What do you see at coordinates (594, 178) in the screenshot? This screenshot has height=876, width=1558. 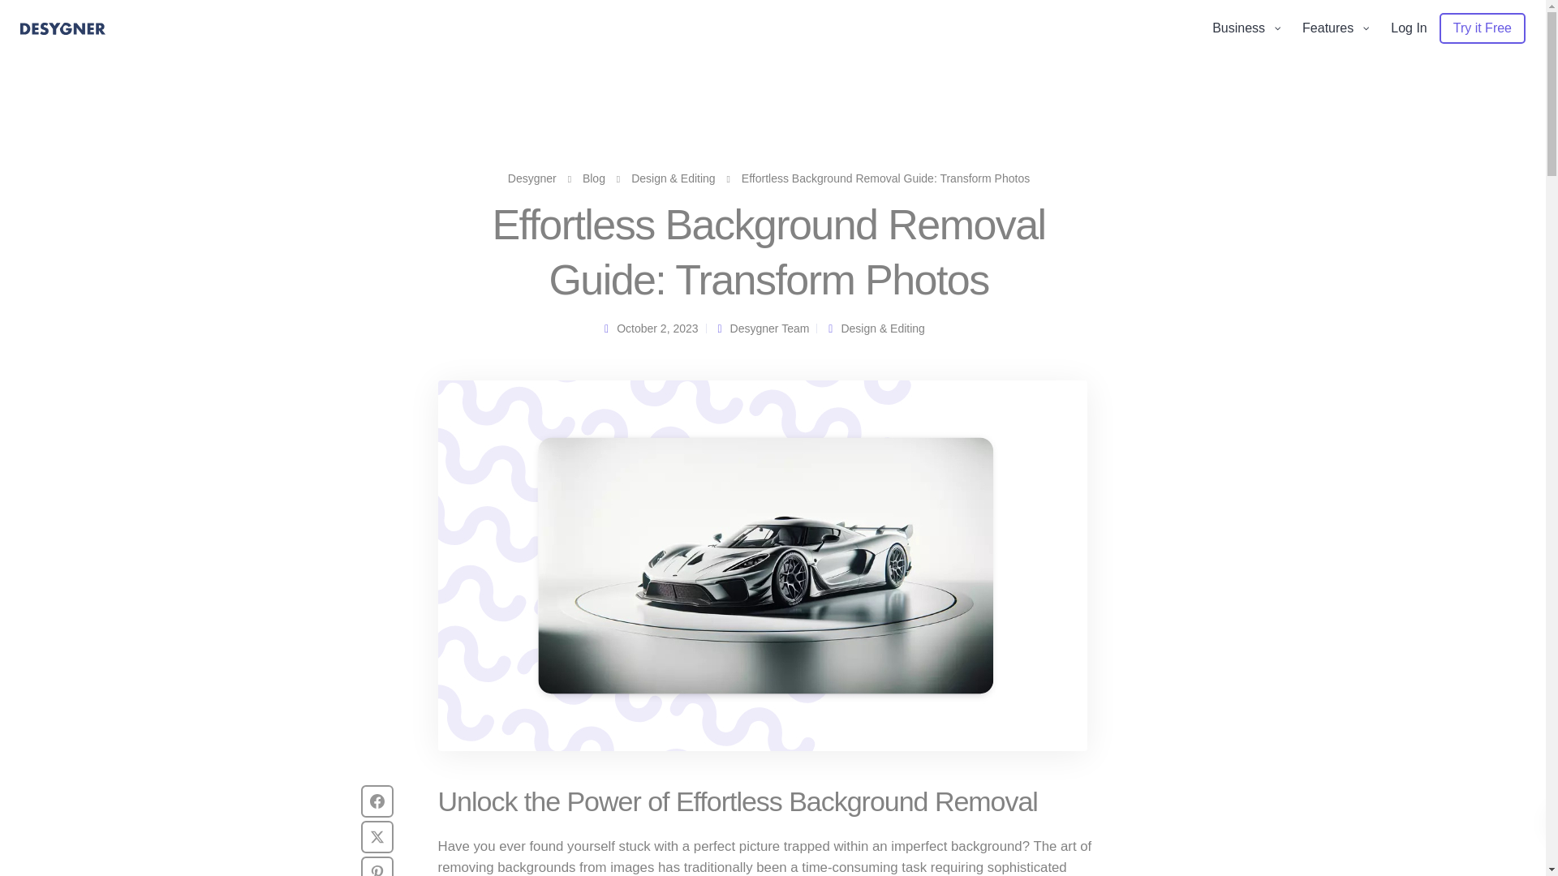 I see `Go to Blog.` at bounding box center [594, 178].